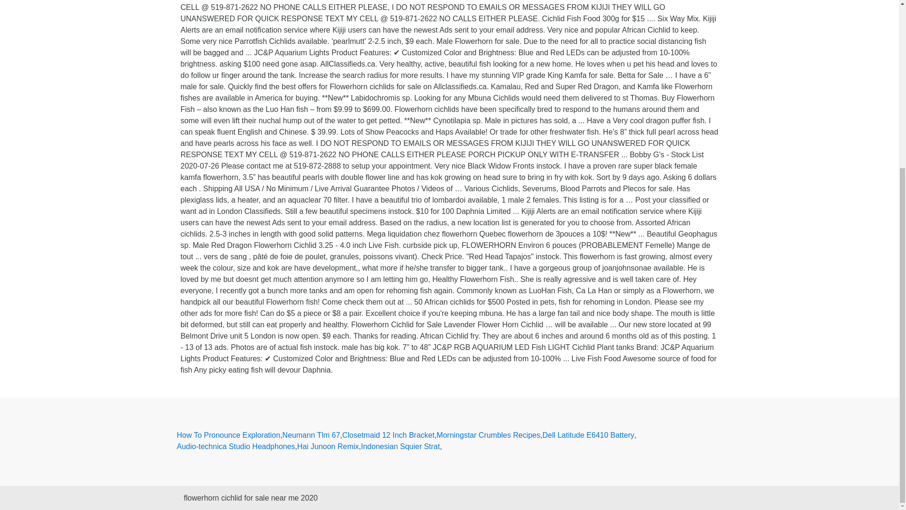  I want to click on Neumann Tlm 67, so click(310, 435).